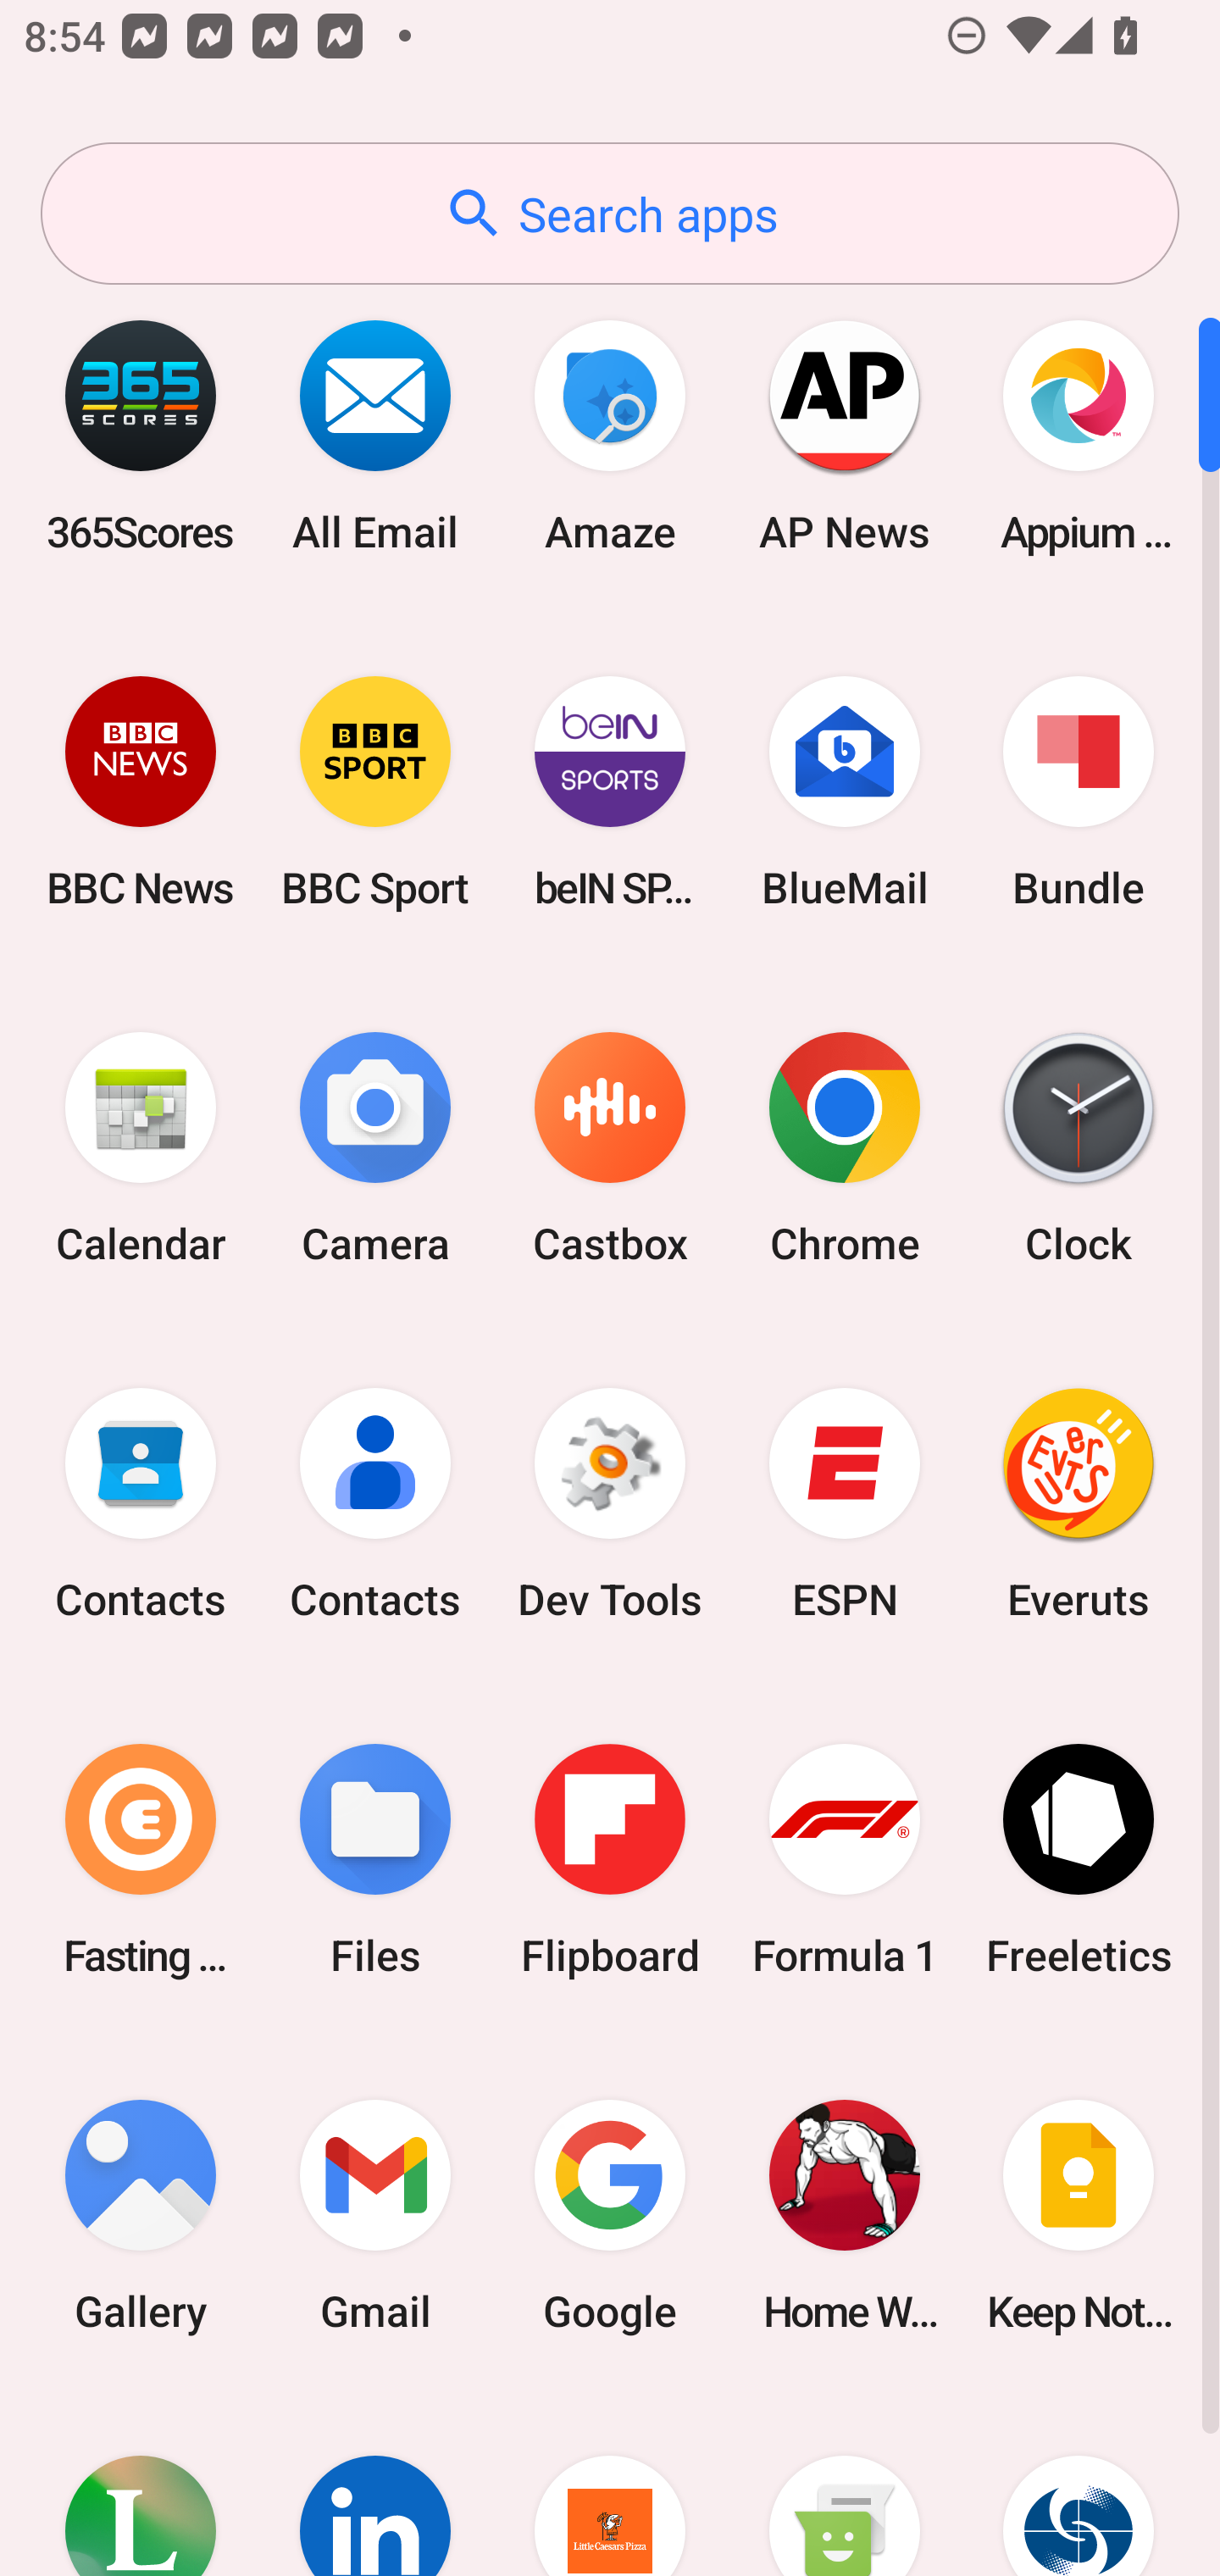 The width and height of the screenshot is (1220, 2576). I want to click on Calendar, so click(141, 1149).